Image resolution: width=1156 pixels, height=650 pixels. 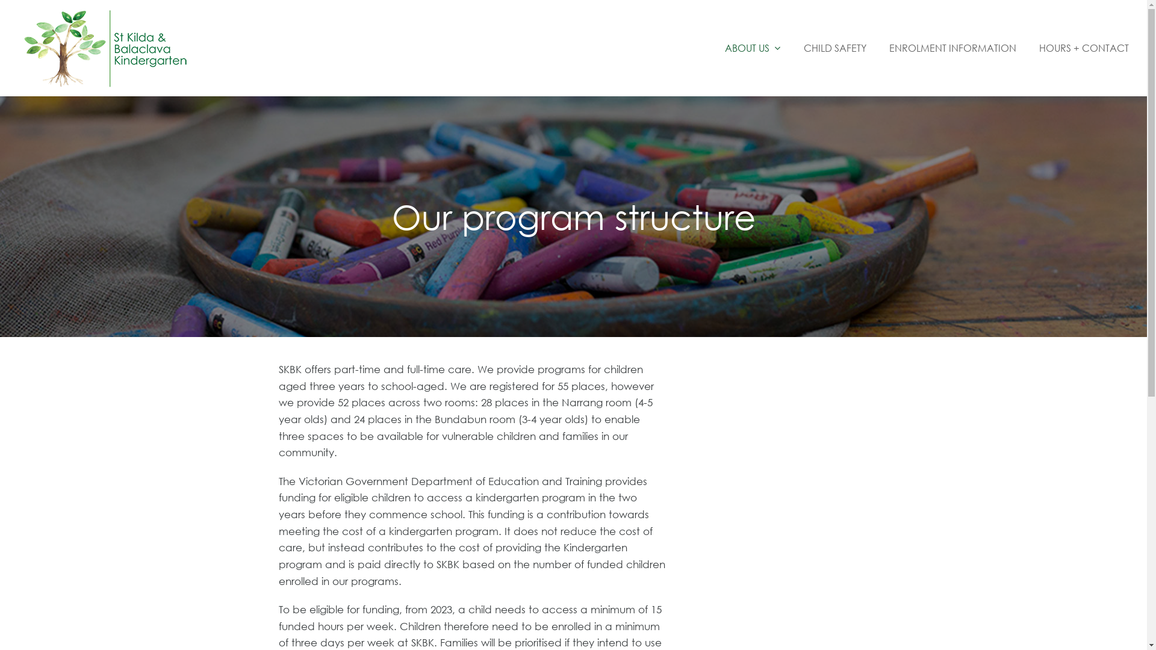 I want to click on HOURS + CONTACT, so click(x=1084, y=48).